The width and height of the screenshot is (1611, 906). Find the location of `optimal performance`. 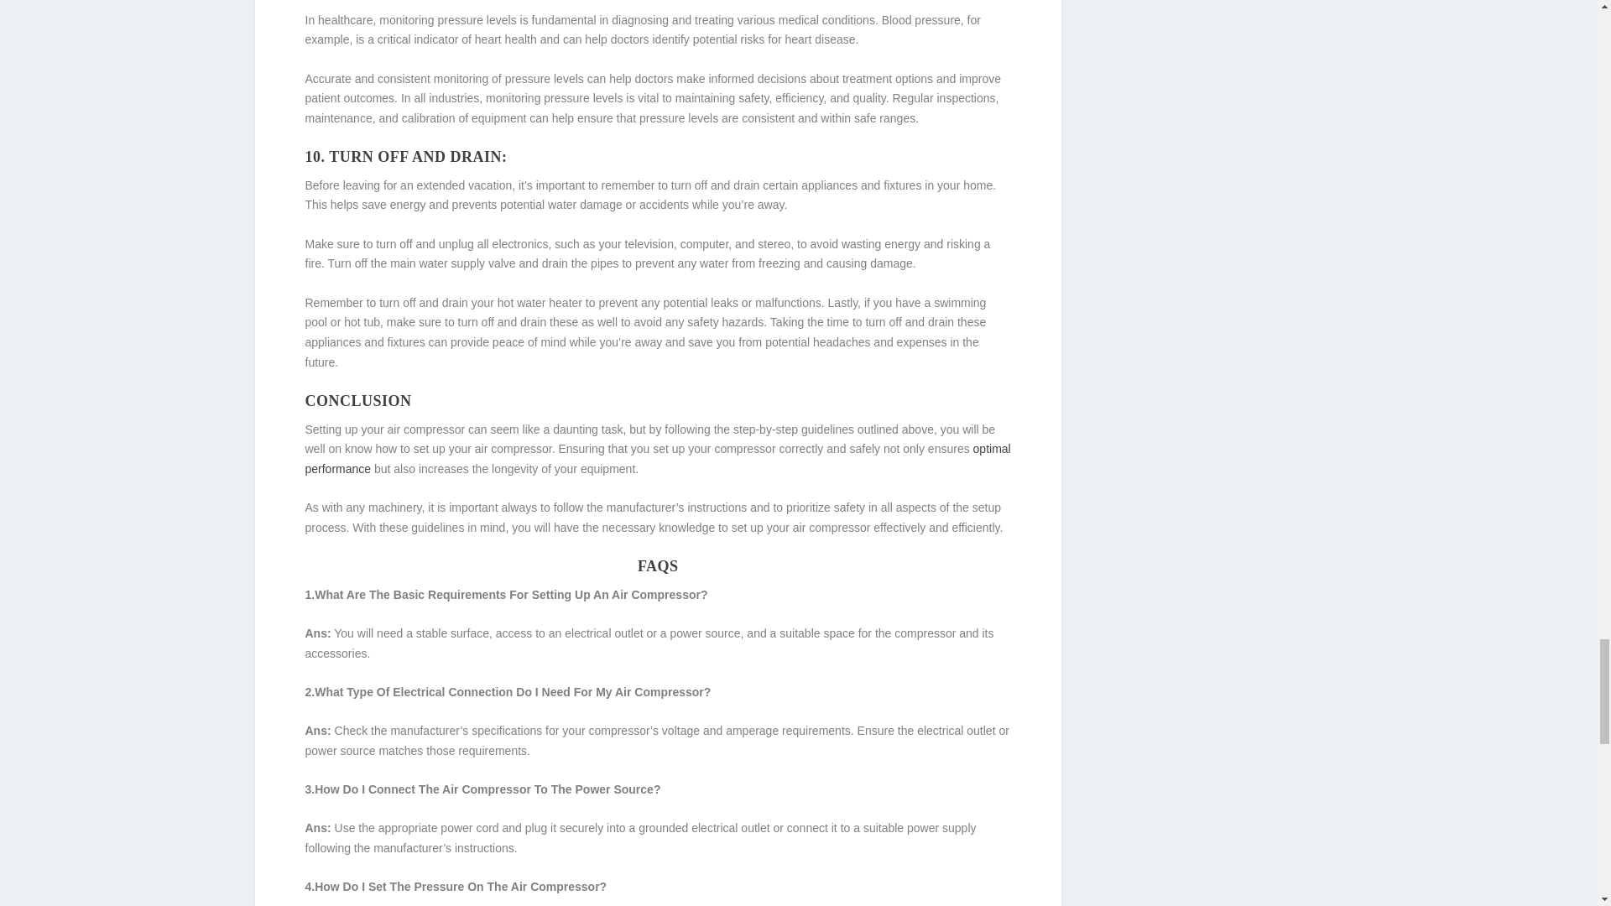

optimal performance is located at coordinates (658, 459).